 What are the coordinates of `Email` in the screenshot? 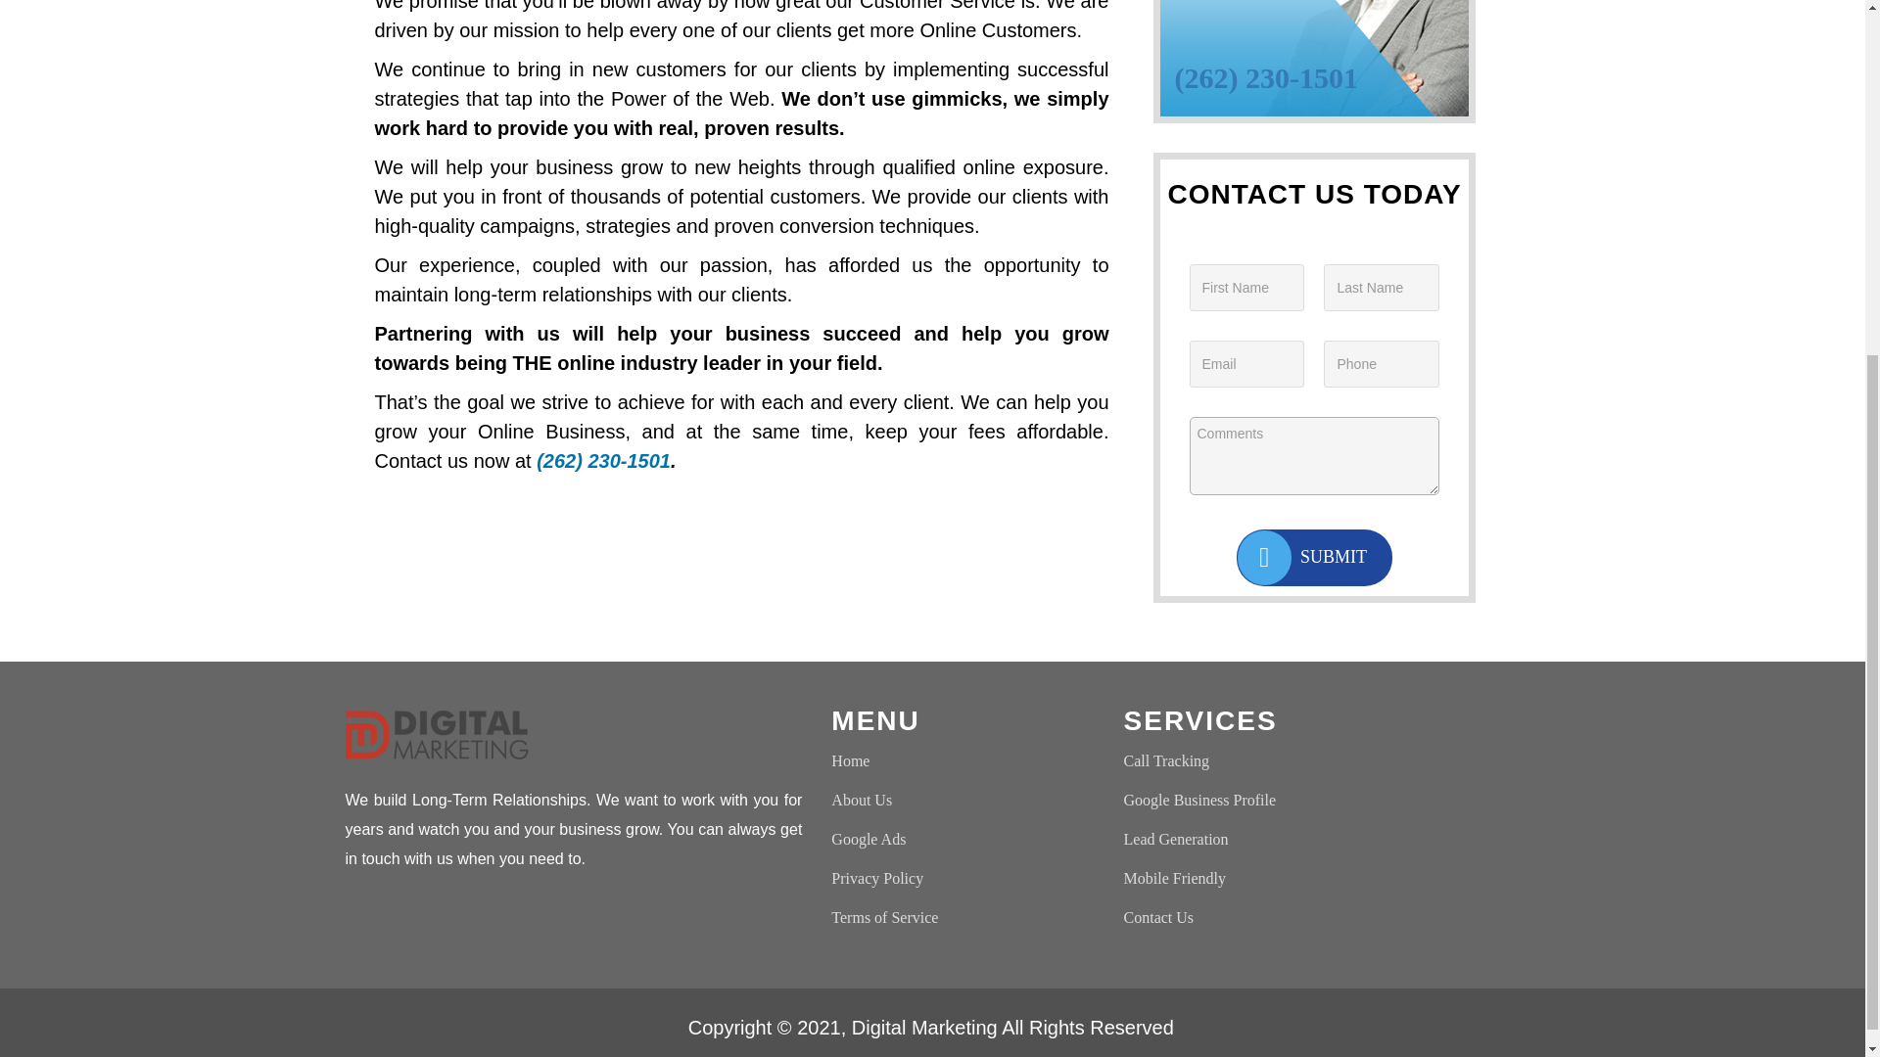 It's located at (1245, 364).